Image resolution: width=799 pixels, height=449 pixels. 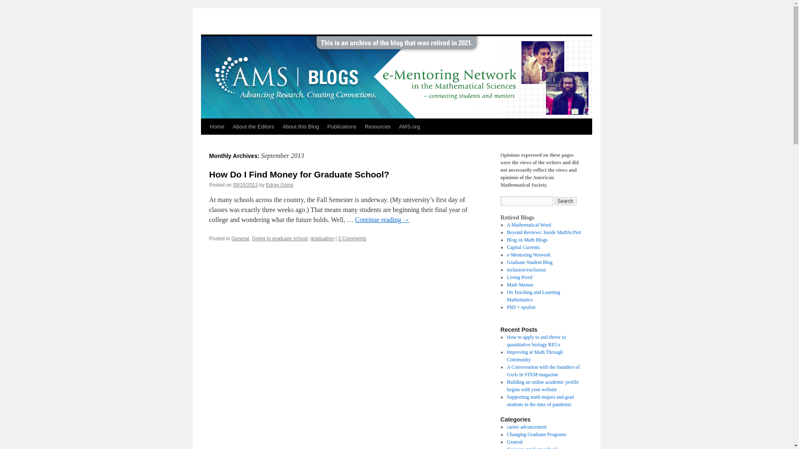 I want to click on Publications, so click(x=341, y=127).